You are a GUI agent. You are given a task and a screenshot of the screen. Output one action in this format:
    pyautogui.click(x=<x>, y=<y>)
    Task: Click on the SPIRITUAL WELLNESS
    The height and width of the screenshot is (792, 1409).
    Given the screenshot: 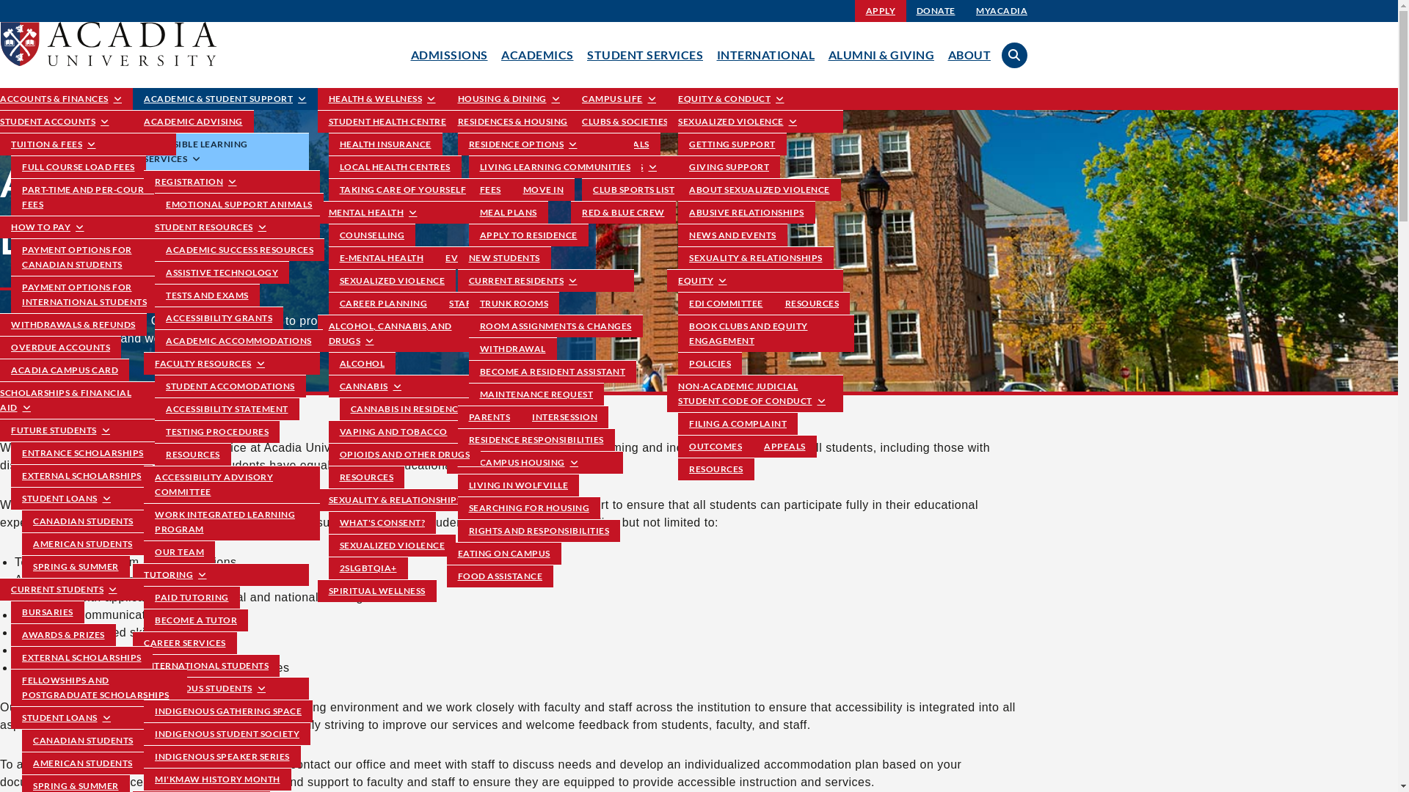 What is the action you would take?
    pyautogui.click(x=376, y=591)
    